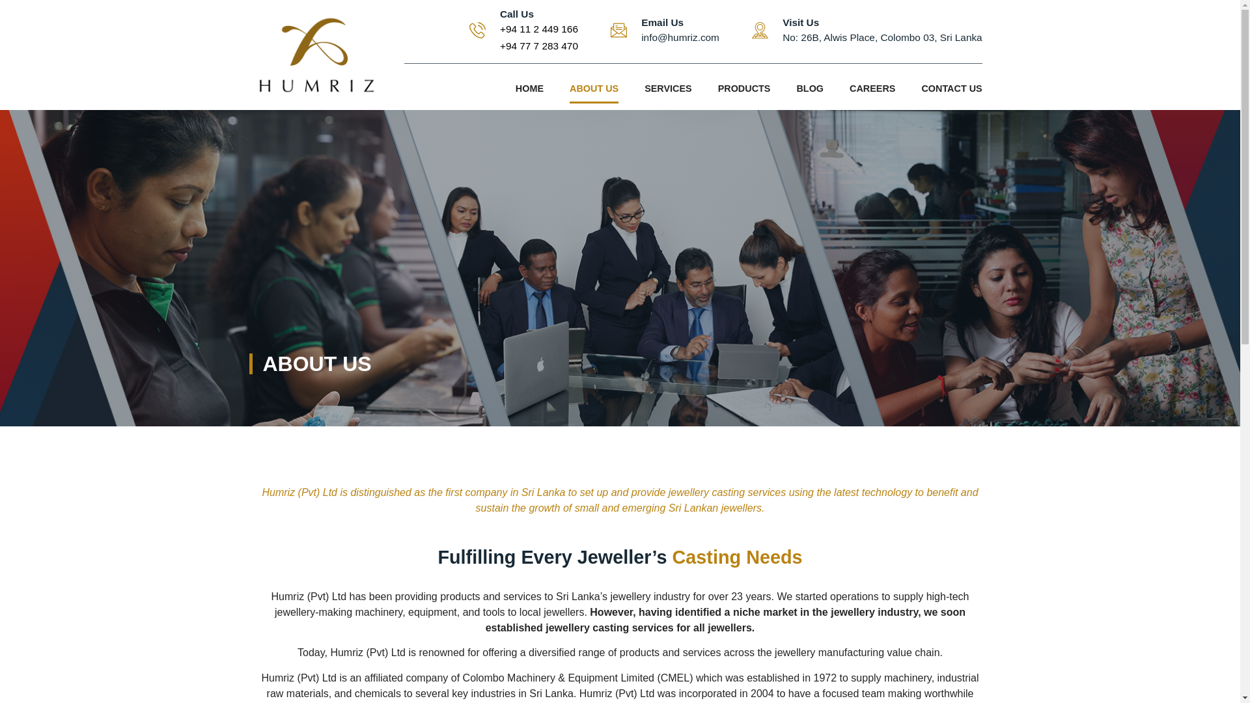 Image resolution: width=1250 pixels, height=703 pixels. What do you see at coordinates (810, 89) in the screenshot?
I see `BLOG` at bounding box center [810, 89].